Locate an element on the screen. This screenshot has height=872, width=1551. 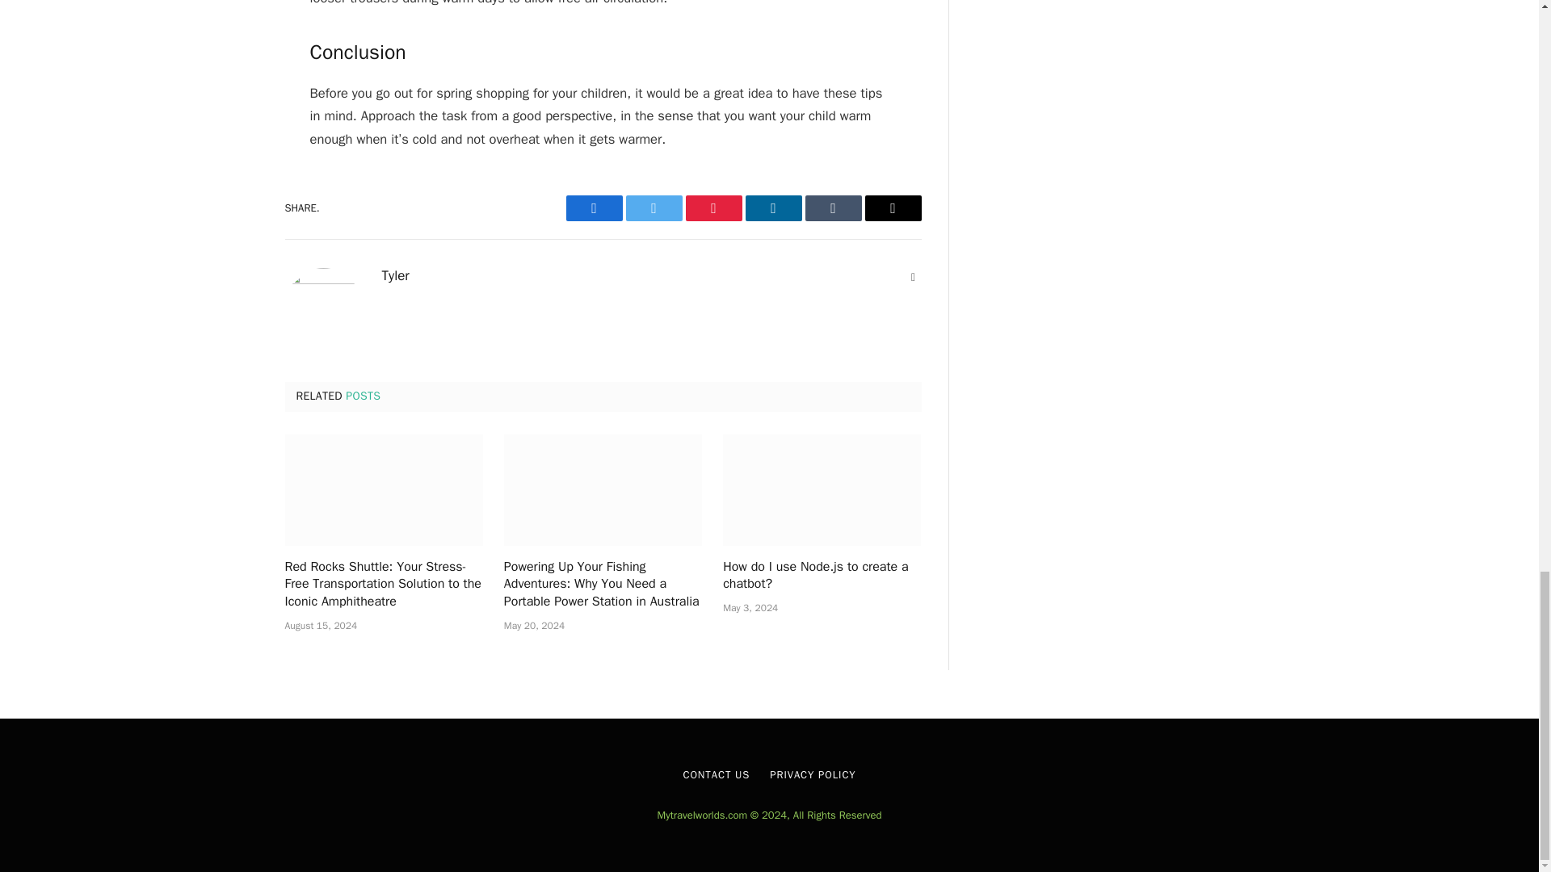
Facebook is located at coordinates (593, 208).